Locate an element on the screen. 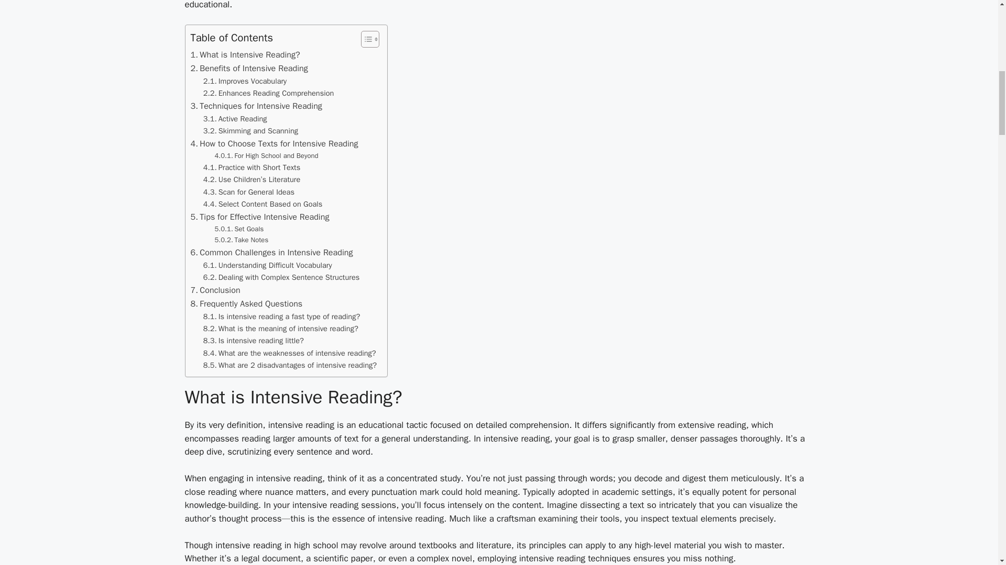  Tips for Effective Intensive Reading is located at coordinates (260, 217).